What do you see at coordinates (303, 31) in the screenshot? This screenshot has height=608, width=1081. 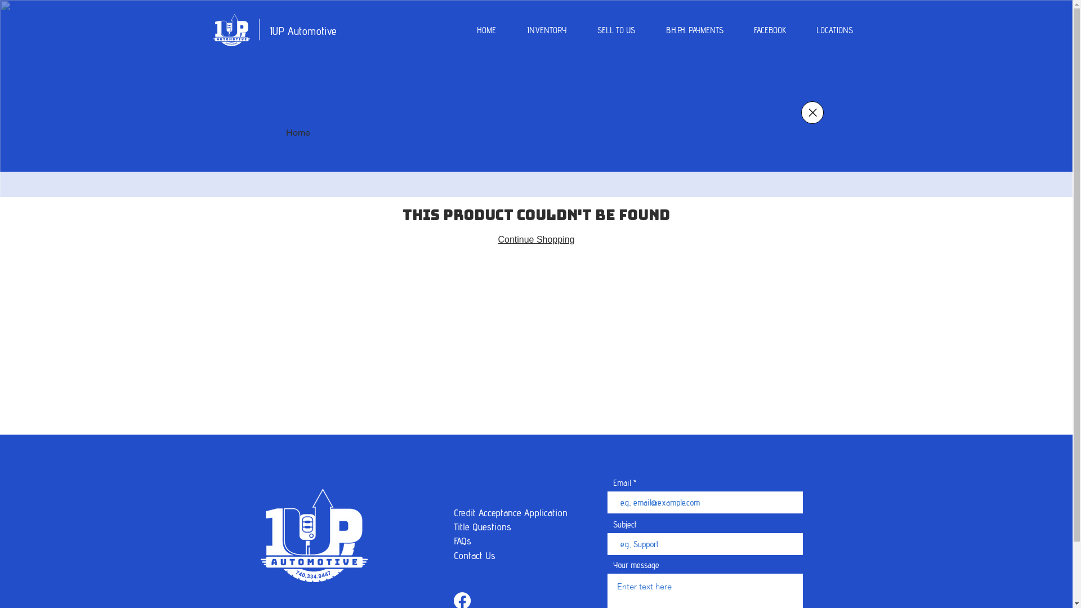 I see `1UP Automotive` at bounding box center [303, 31].